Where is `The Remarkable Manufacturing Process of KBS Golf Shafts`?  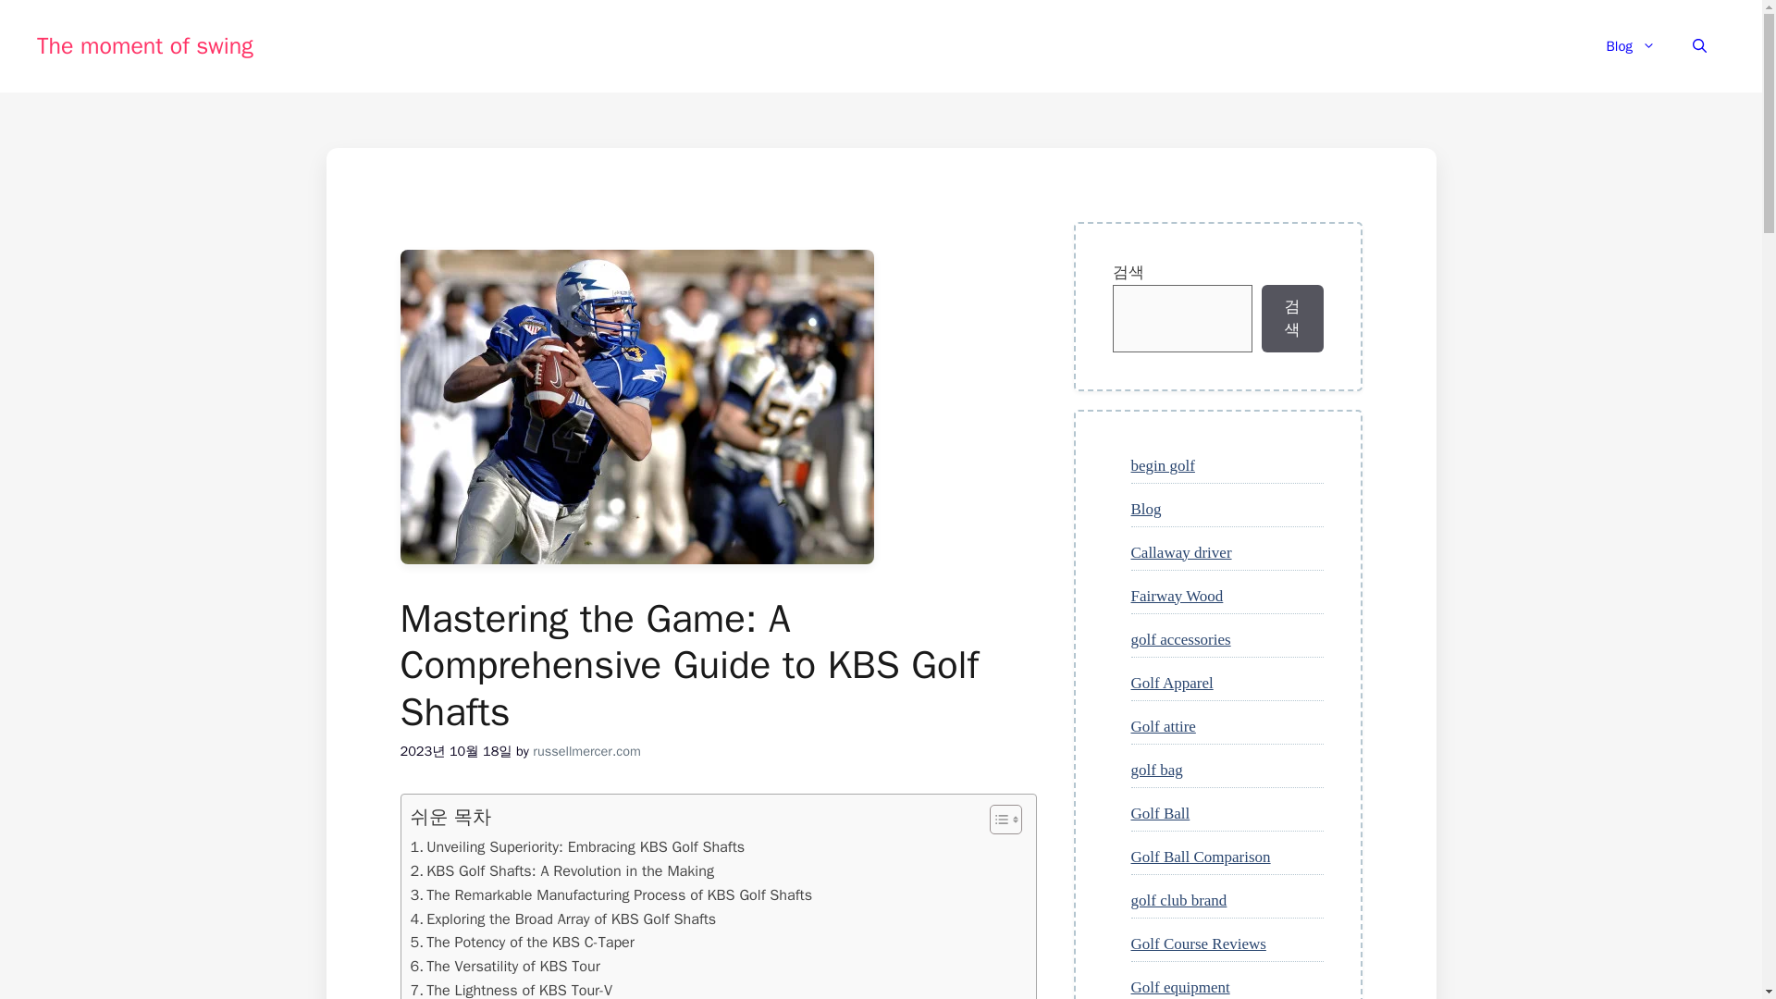
The Remarkable Manufacturing Process of KBS Golf Shafts is located at coordinates (611, 894).